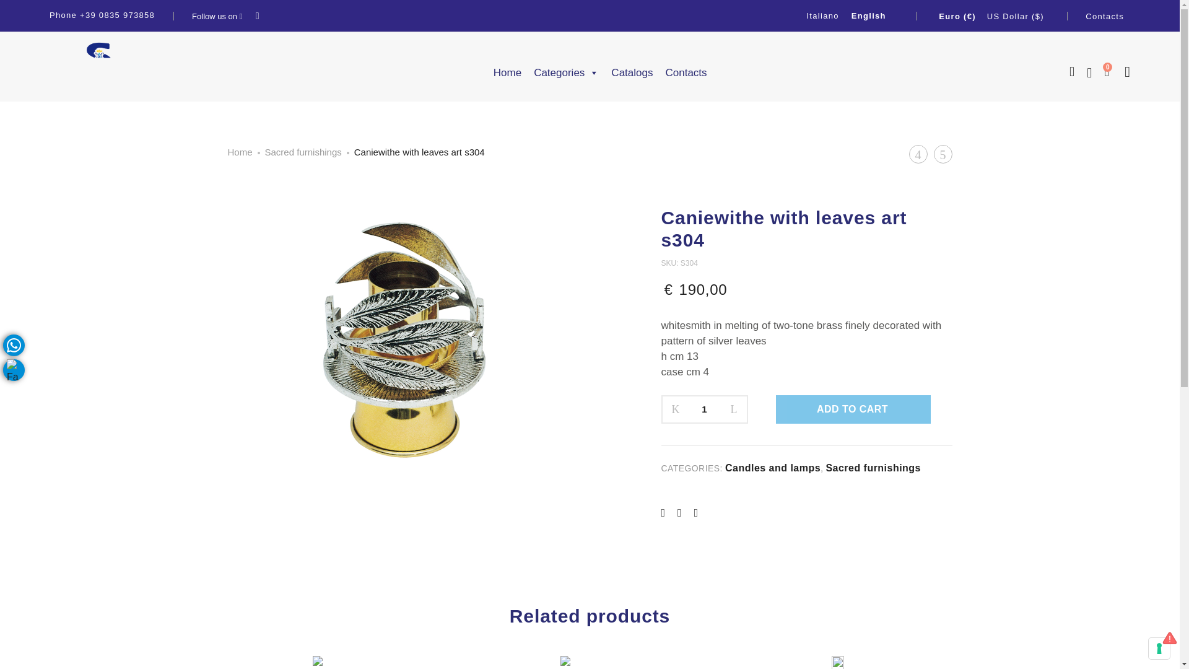  I want to click on Contacts, so click(1104, 17).